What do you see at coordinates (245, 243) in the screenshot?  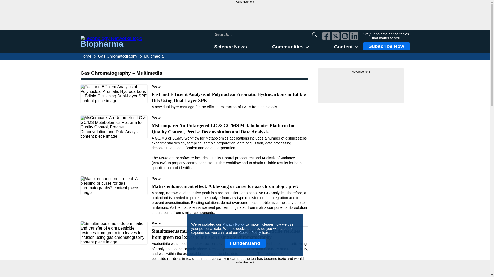 I see `I Understand` at bounding box center [245, 243].